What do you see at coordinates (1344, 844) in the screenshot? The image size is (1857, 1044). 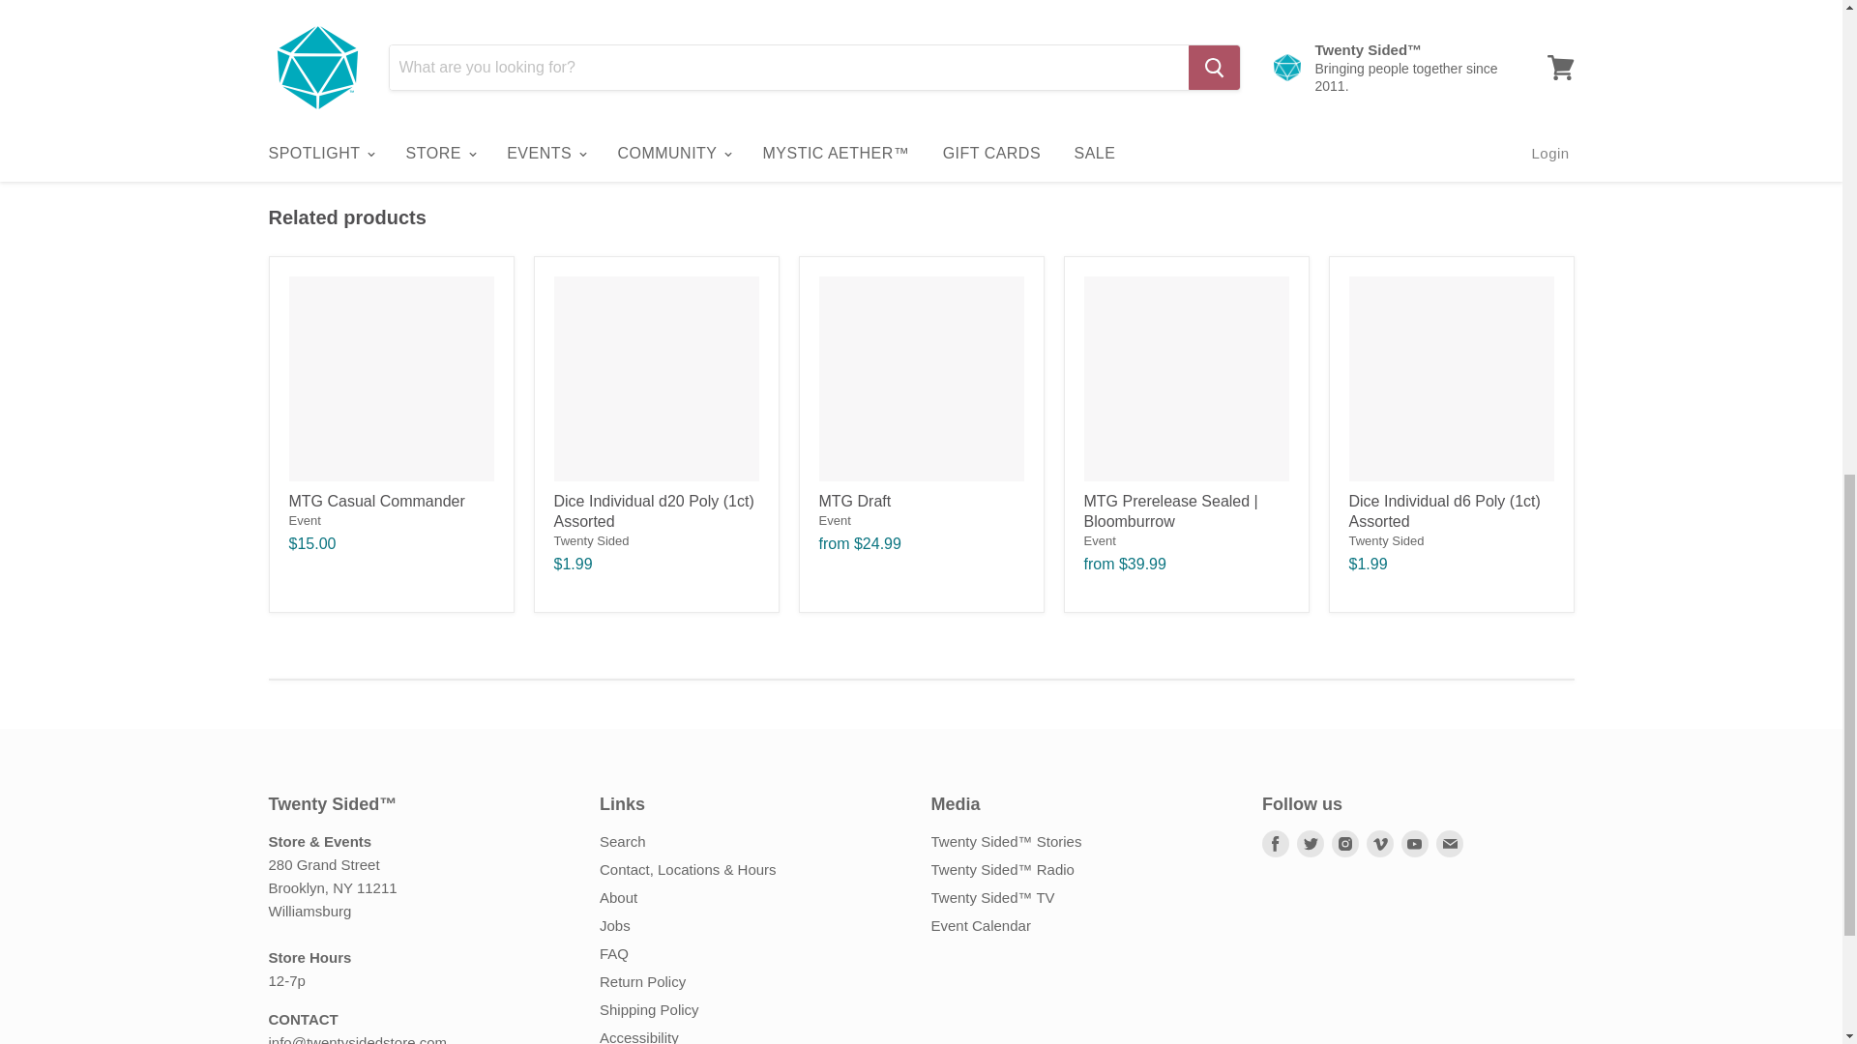 I see `Instagram` at bounding box center [1344, 844].